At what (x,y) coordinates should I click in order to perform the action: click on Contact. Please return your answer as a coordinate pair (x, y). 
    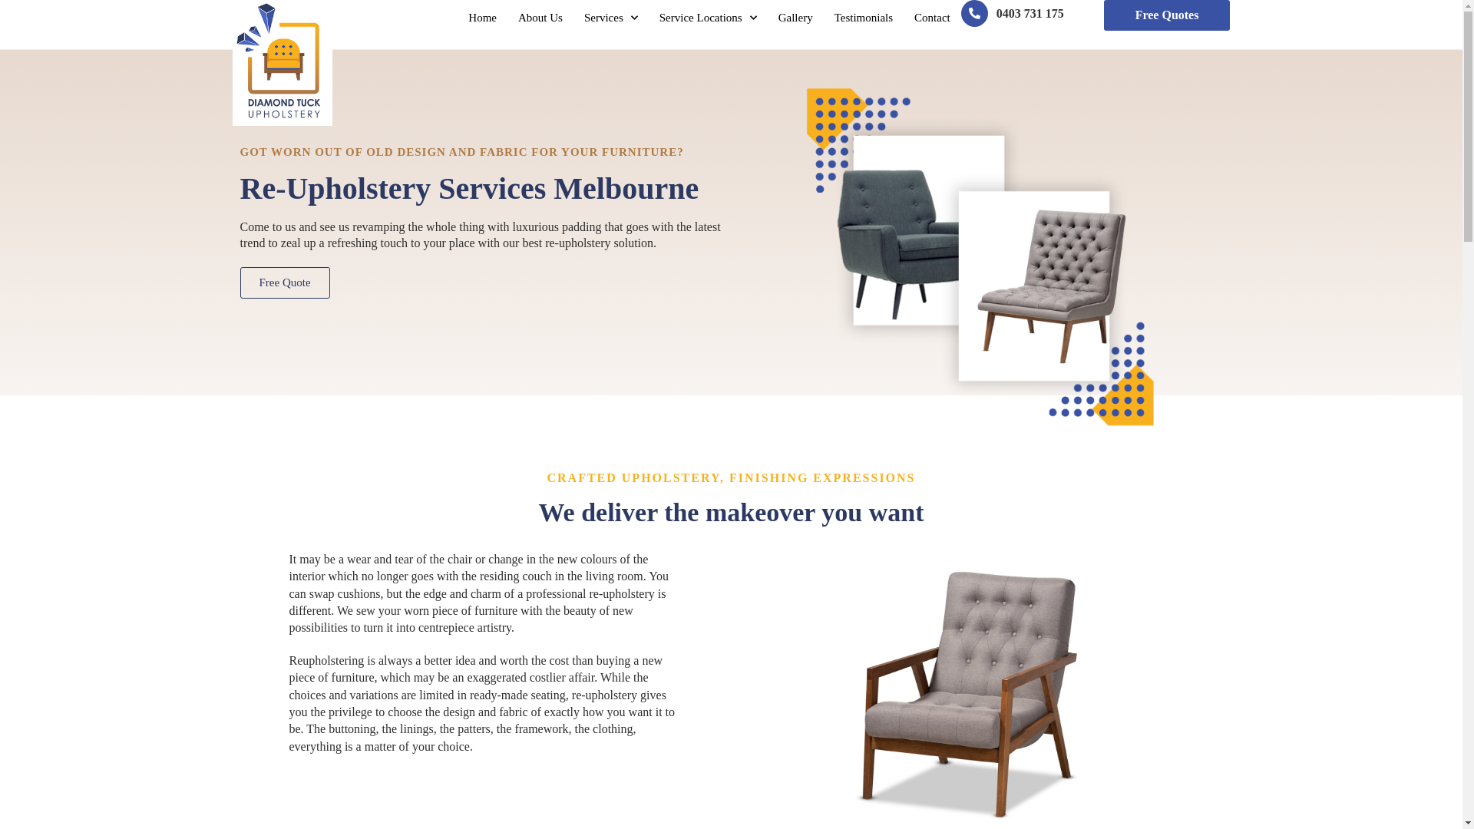
    Looking at the image, I should click on (932, 18).